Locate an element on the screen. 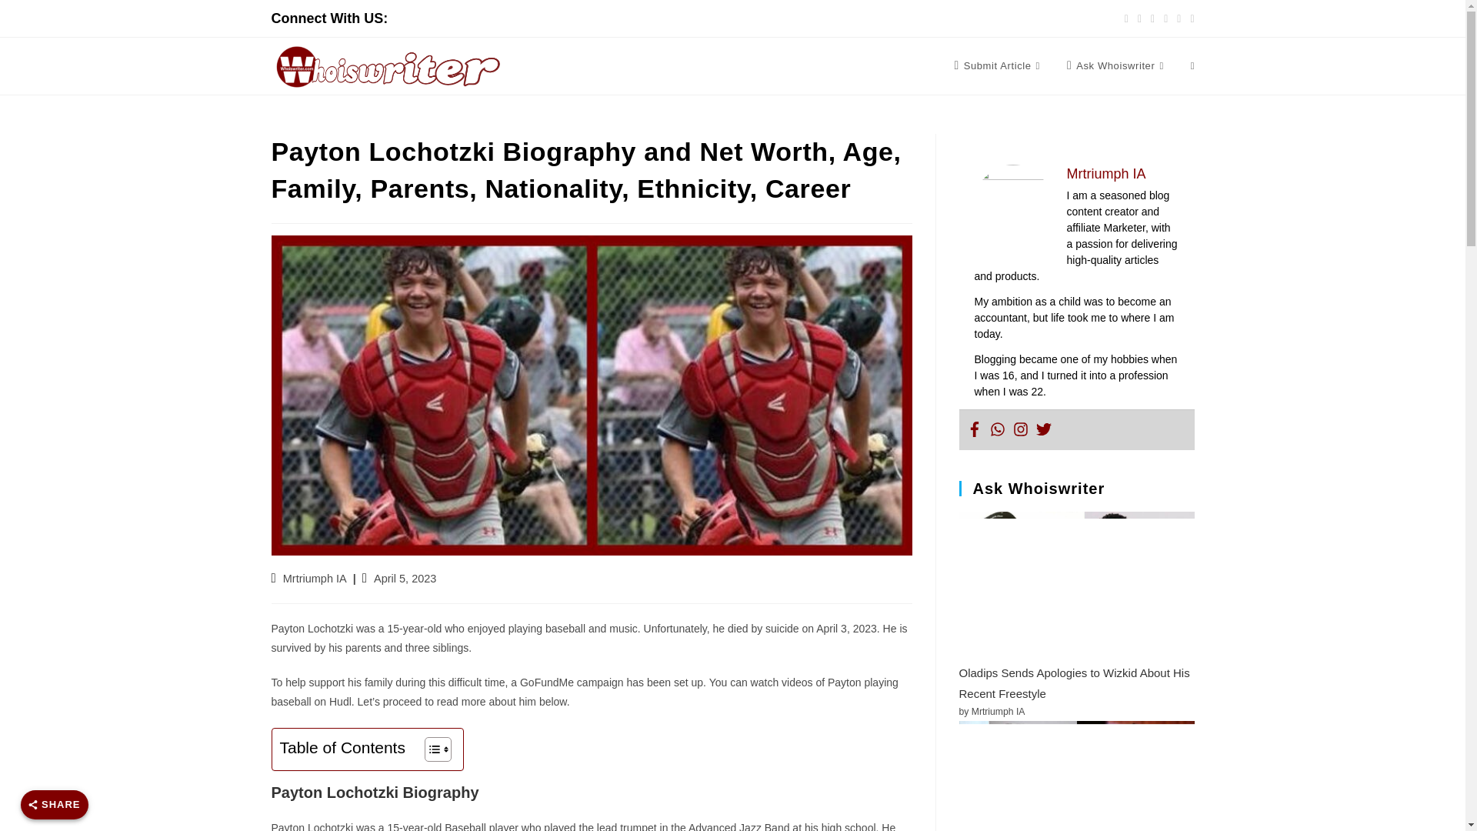  Mrtriumph IA is located at coordinates (315, 579).